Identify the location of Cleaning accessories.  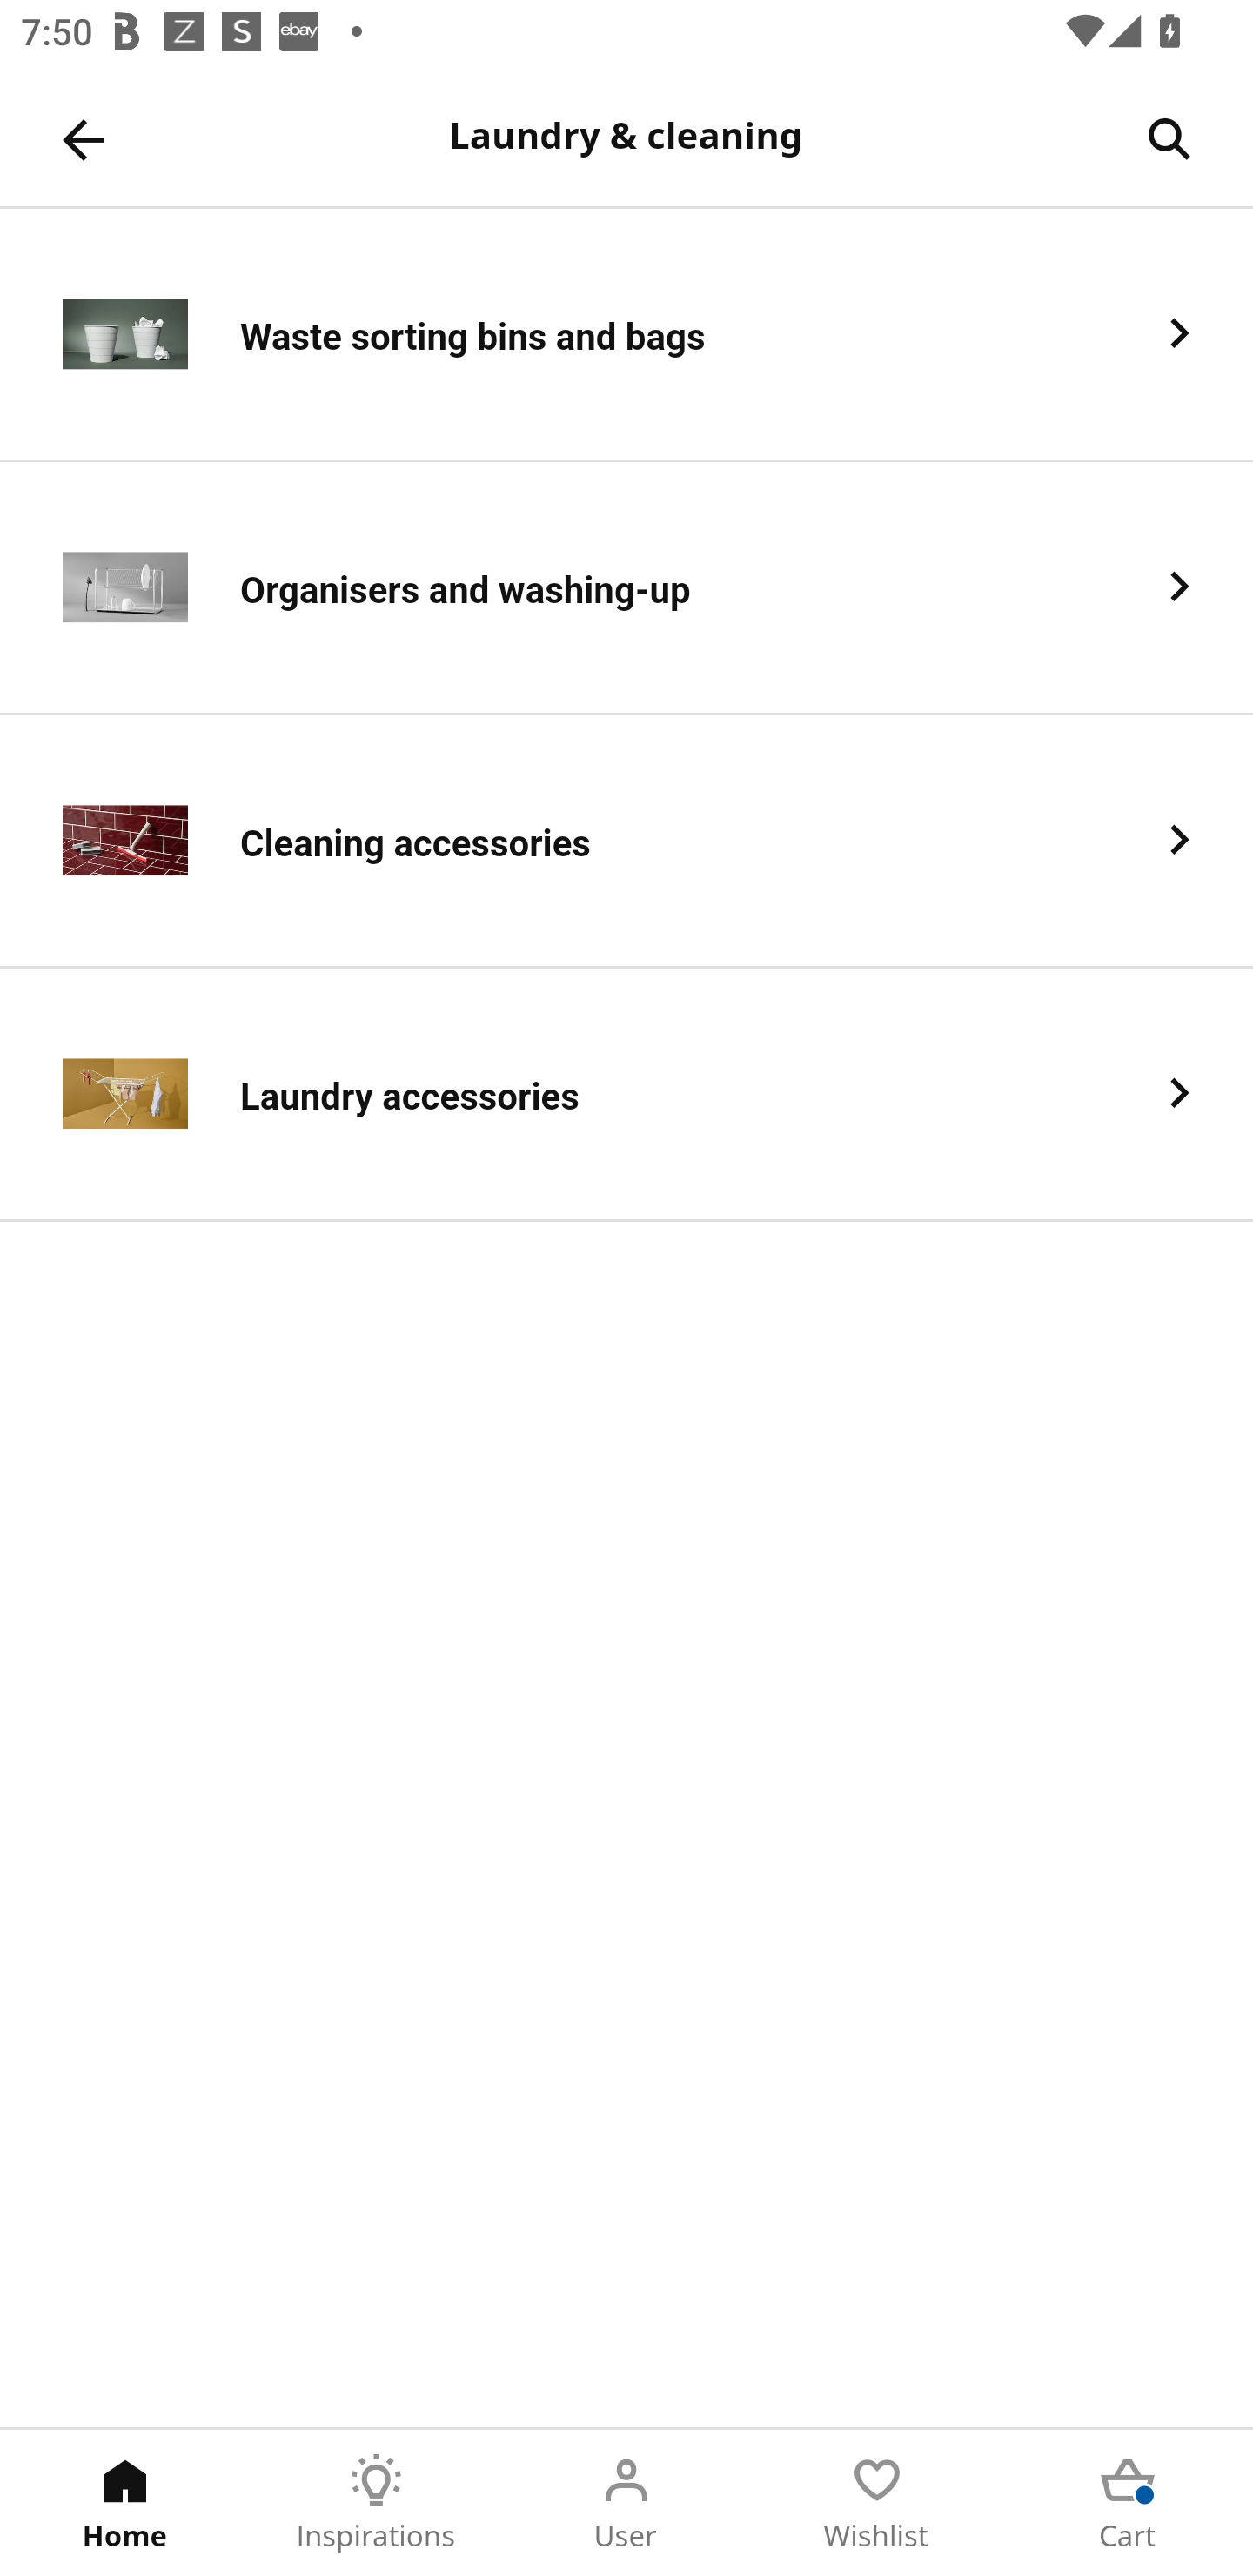
(626, 842).